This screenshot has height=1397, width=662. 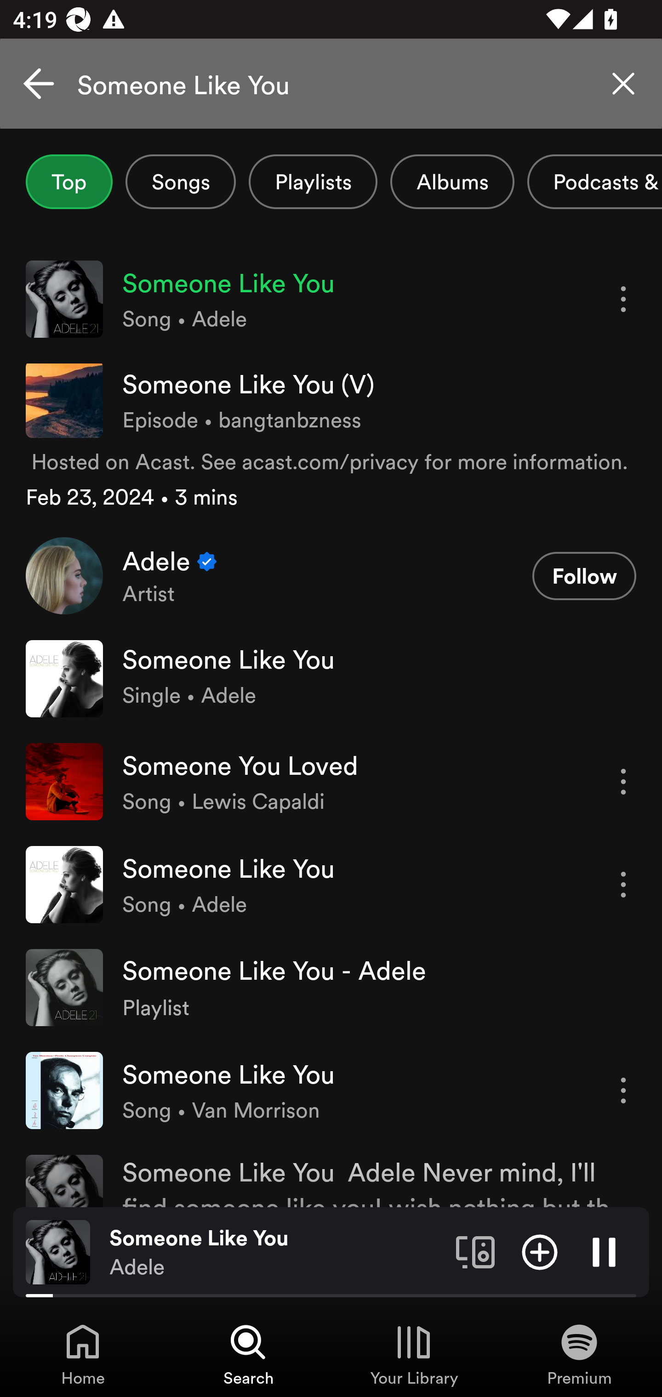 I want to click on Adele Verified Artist Follow Follow, so click(x=331, y=575).